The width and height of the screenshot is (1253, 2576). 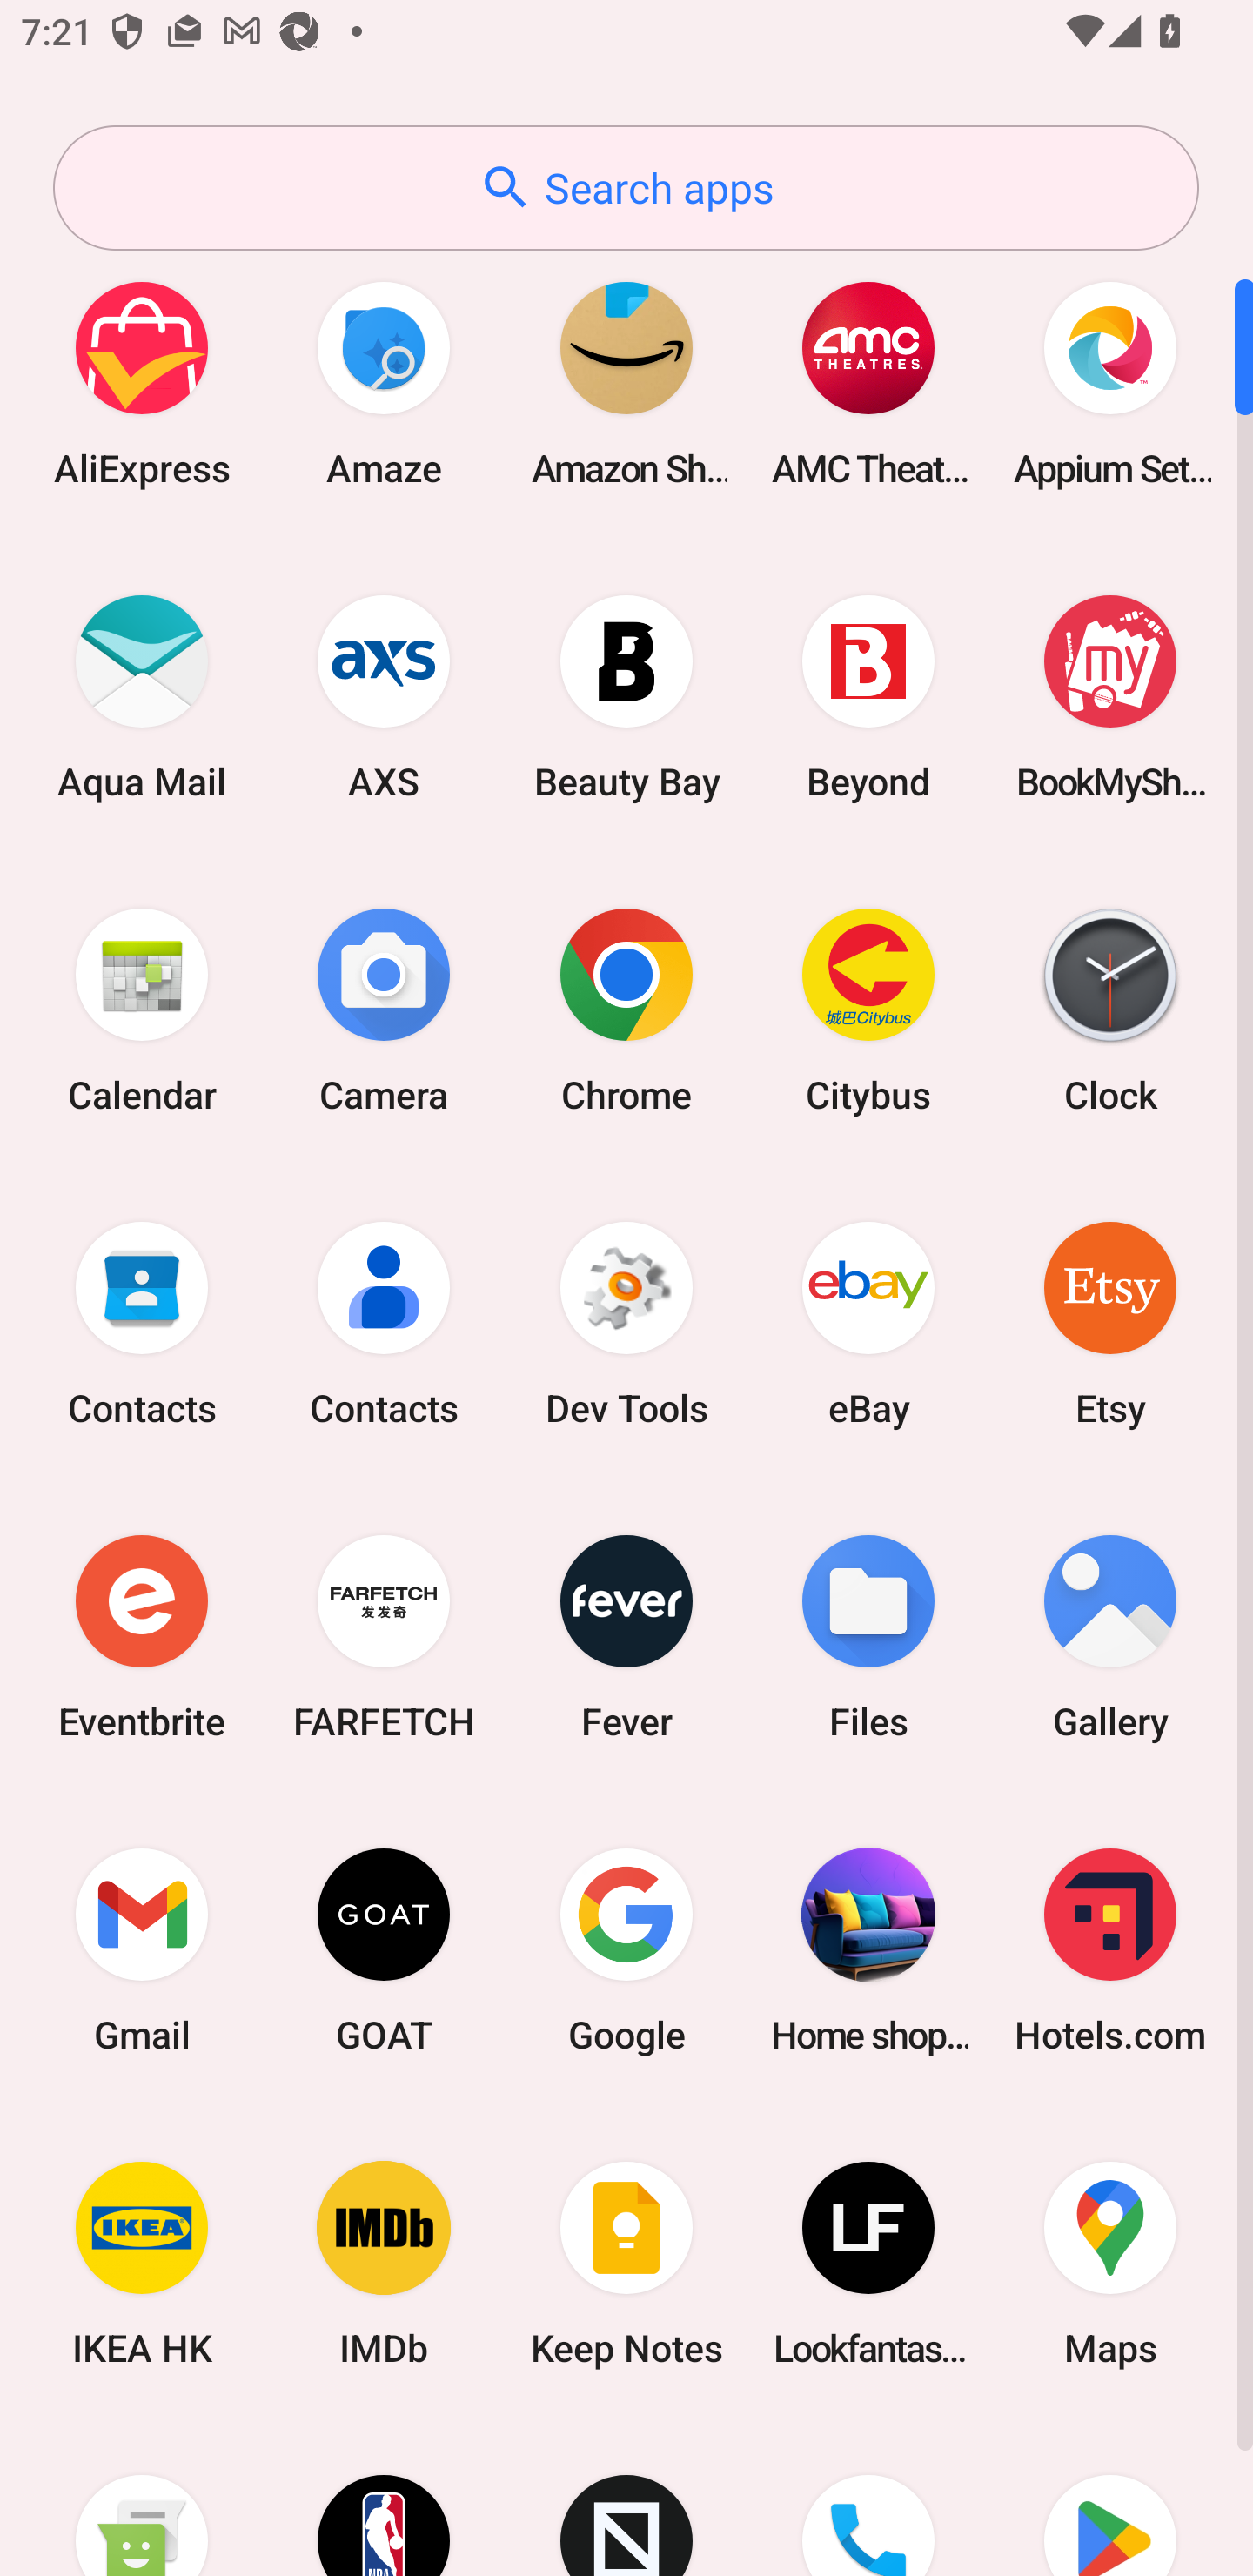 What do you see at coordinates (1110, 2264) in the screenshot?
I see `Maps` at bounding box center [1110, 2264].